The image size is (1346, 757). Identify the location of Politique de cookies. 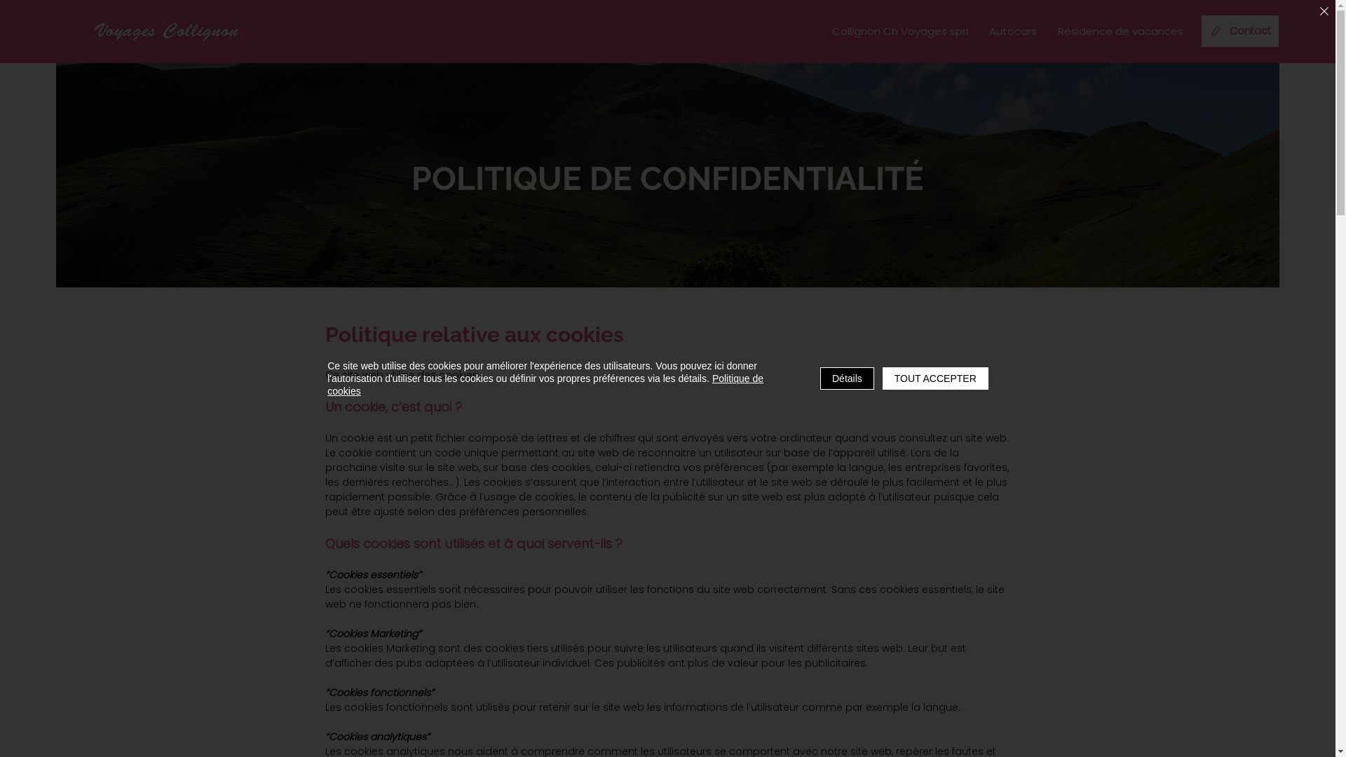
(545, 385).